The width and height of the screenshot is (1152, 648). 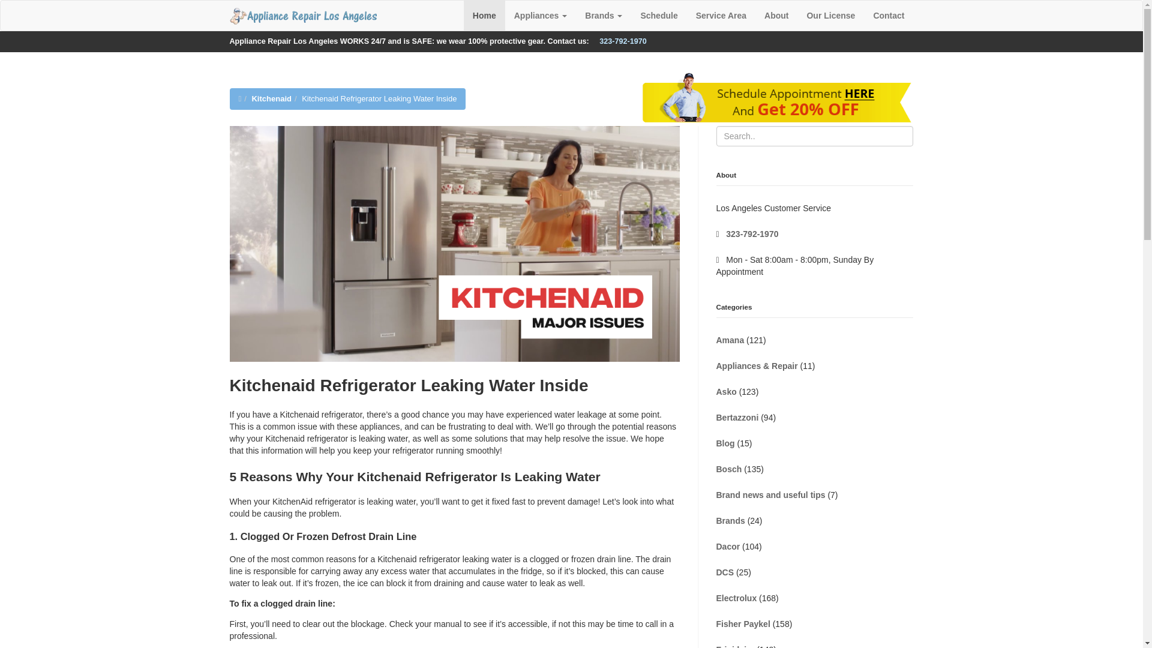 What do you see at coordinates (721, 16) in the screenshot?
I see `Service Area` at bounding box center [721, 16].